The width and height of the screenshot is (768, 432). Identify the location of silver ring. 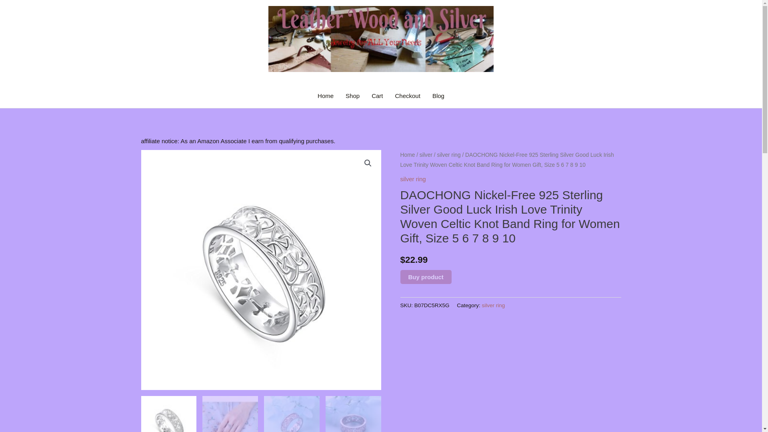
(494, 306).